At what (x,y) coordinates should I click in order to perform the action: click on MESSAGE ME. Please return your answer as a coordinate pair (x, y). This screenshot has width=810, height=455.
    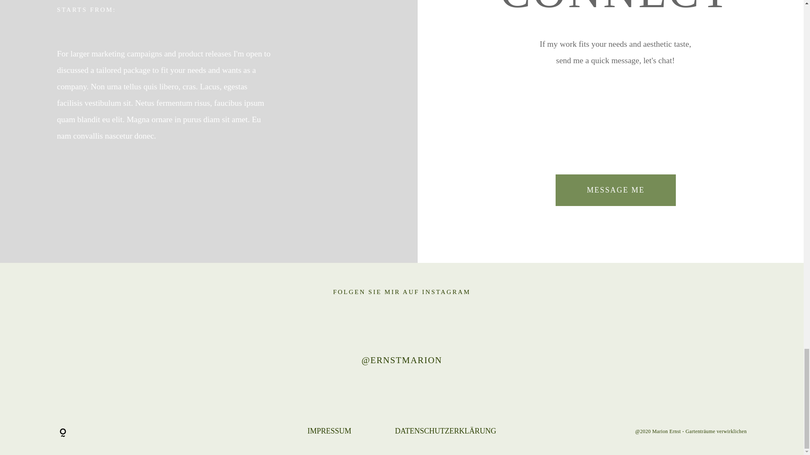
    Looking at the image, I should click on (616, 190).